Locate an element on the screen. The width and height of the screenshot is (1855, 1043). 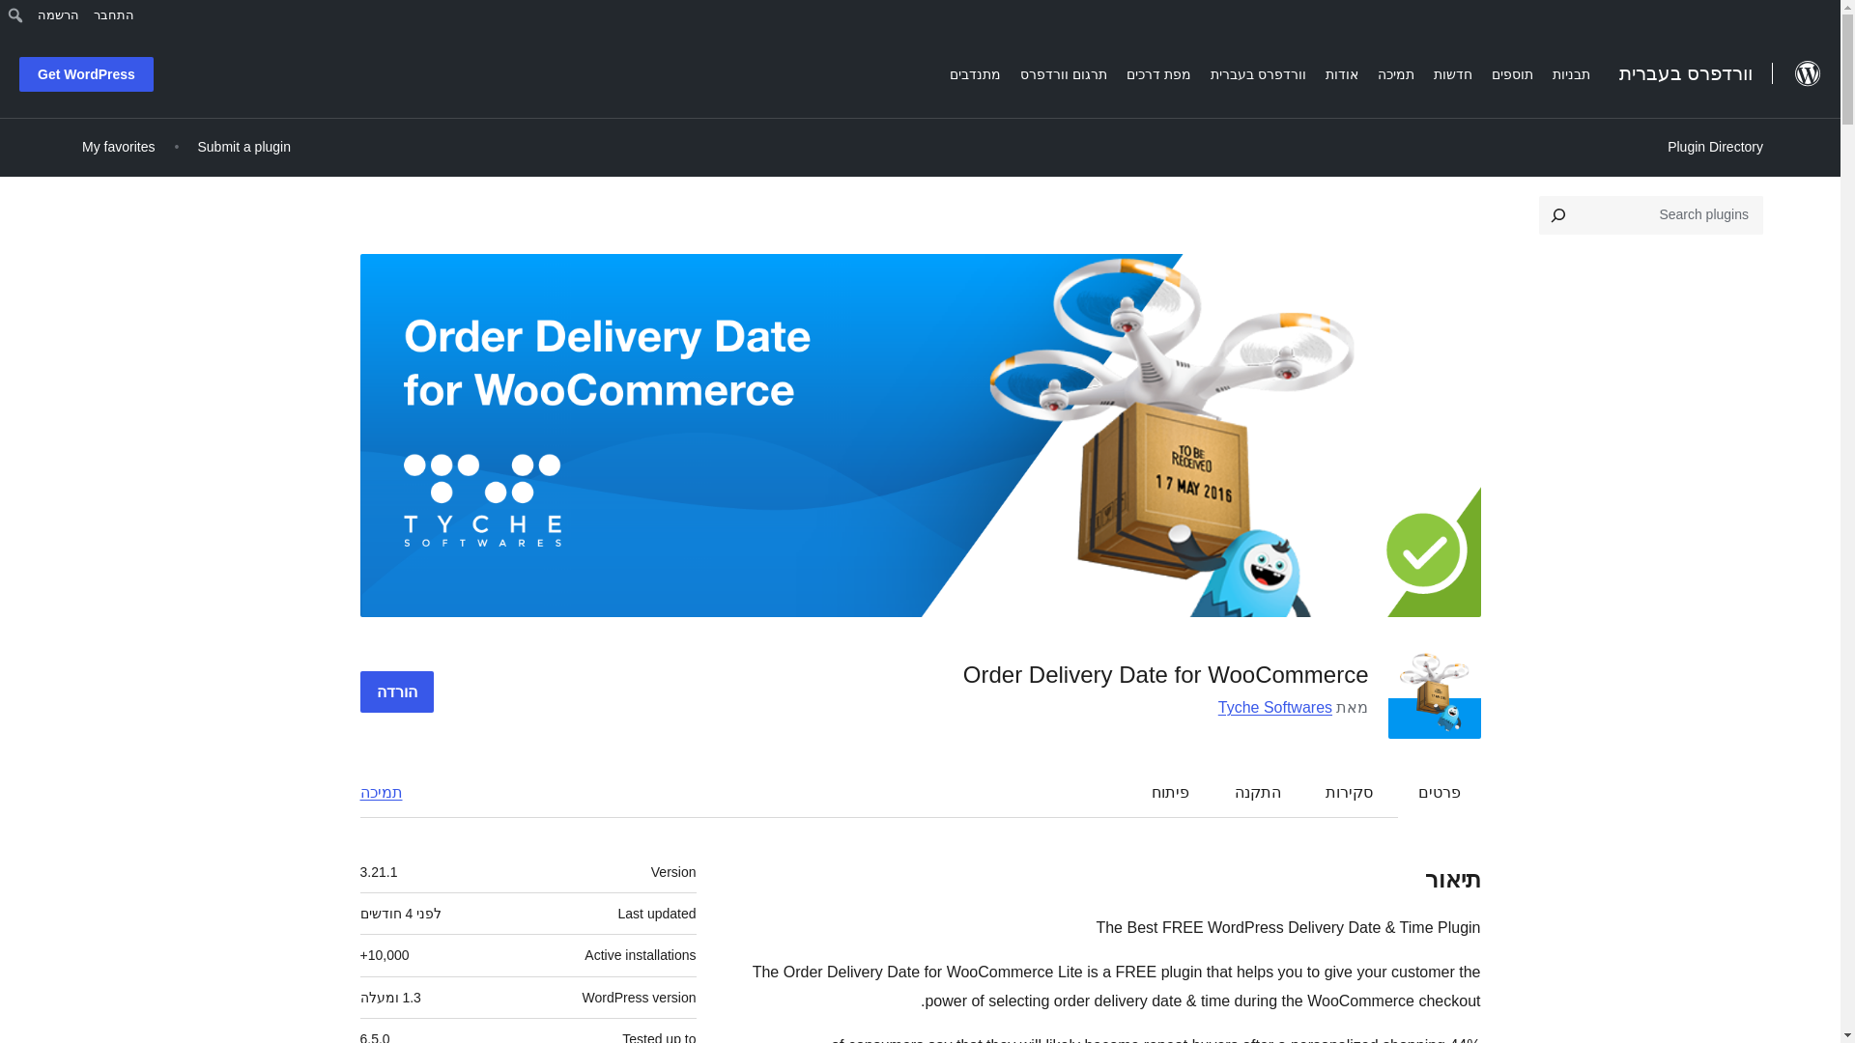
My favorites is located at coordinates (118, 147).